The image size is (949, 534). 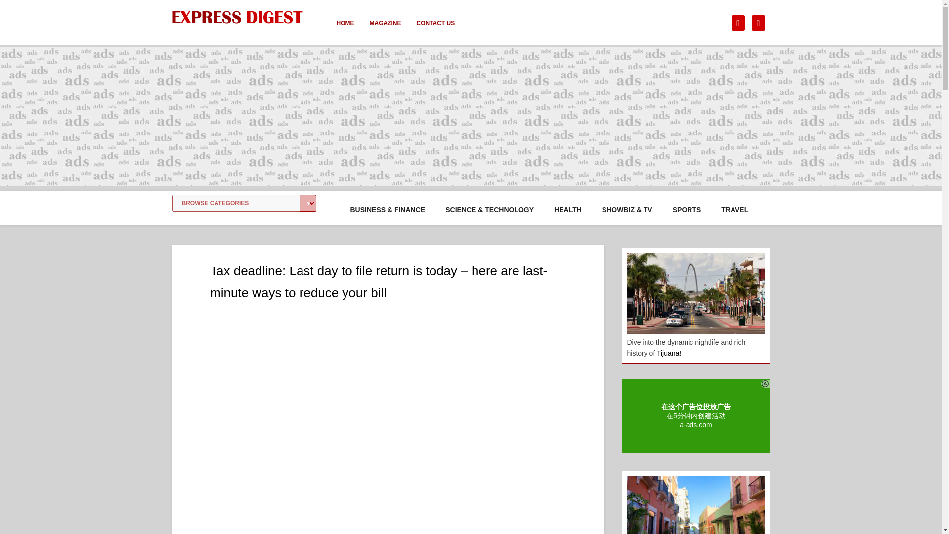 What do you see at coordinates (734, 210) in the screenshot?
I see `TRAVEL` at bounding box center [734, 210].